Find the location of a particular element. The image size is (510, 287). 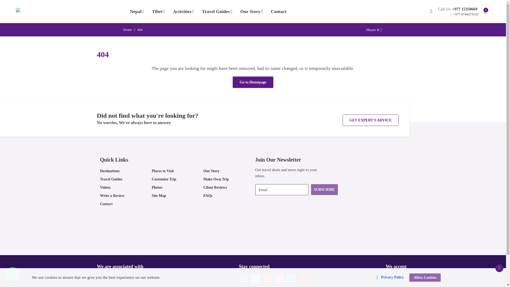

Tibet is located at coordinates (158, 12).